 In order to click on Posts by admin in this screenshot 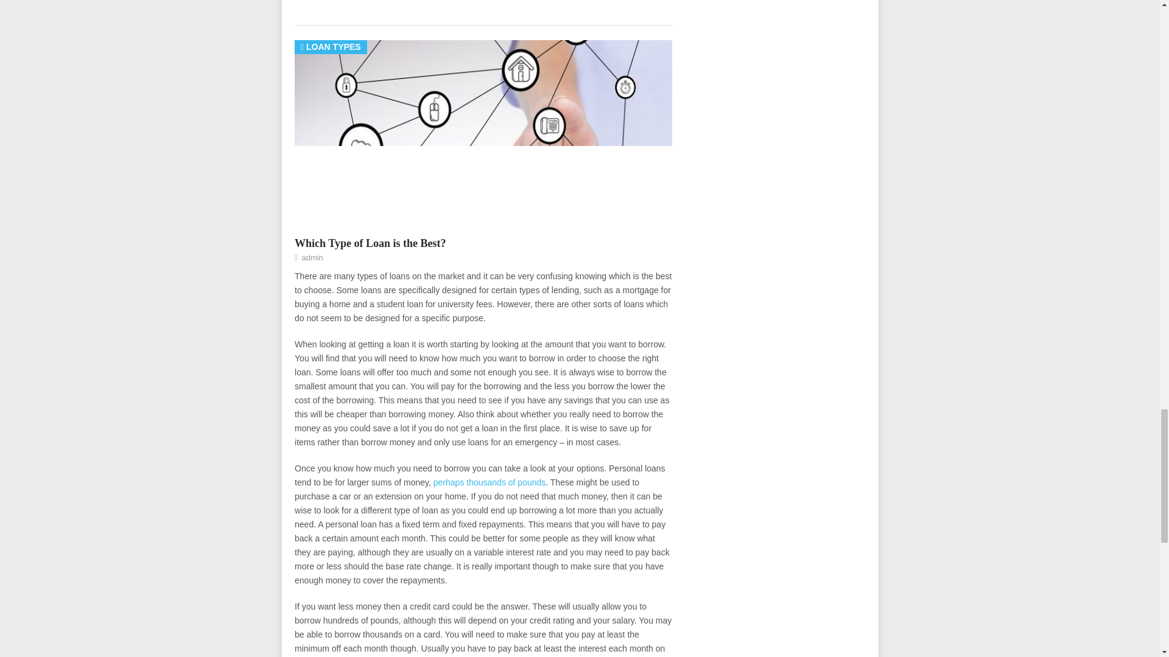, I will do `click(312, 257)`.